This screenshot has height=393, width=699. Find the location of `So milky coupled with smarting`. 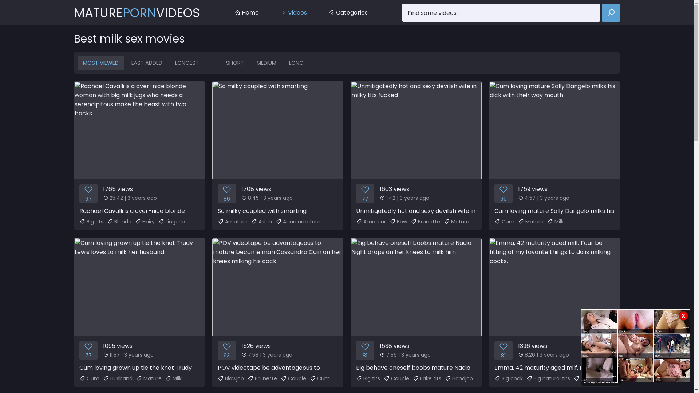

So milky coupled with smarting is located at coordinates (277, 148).